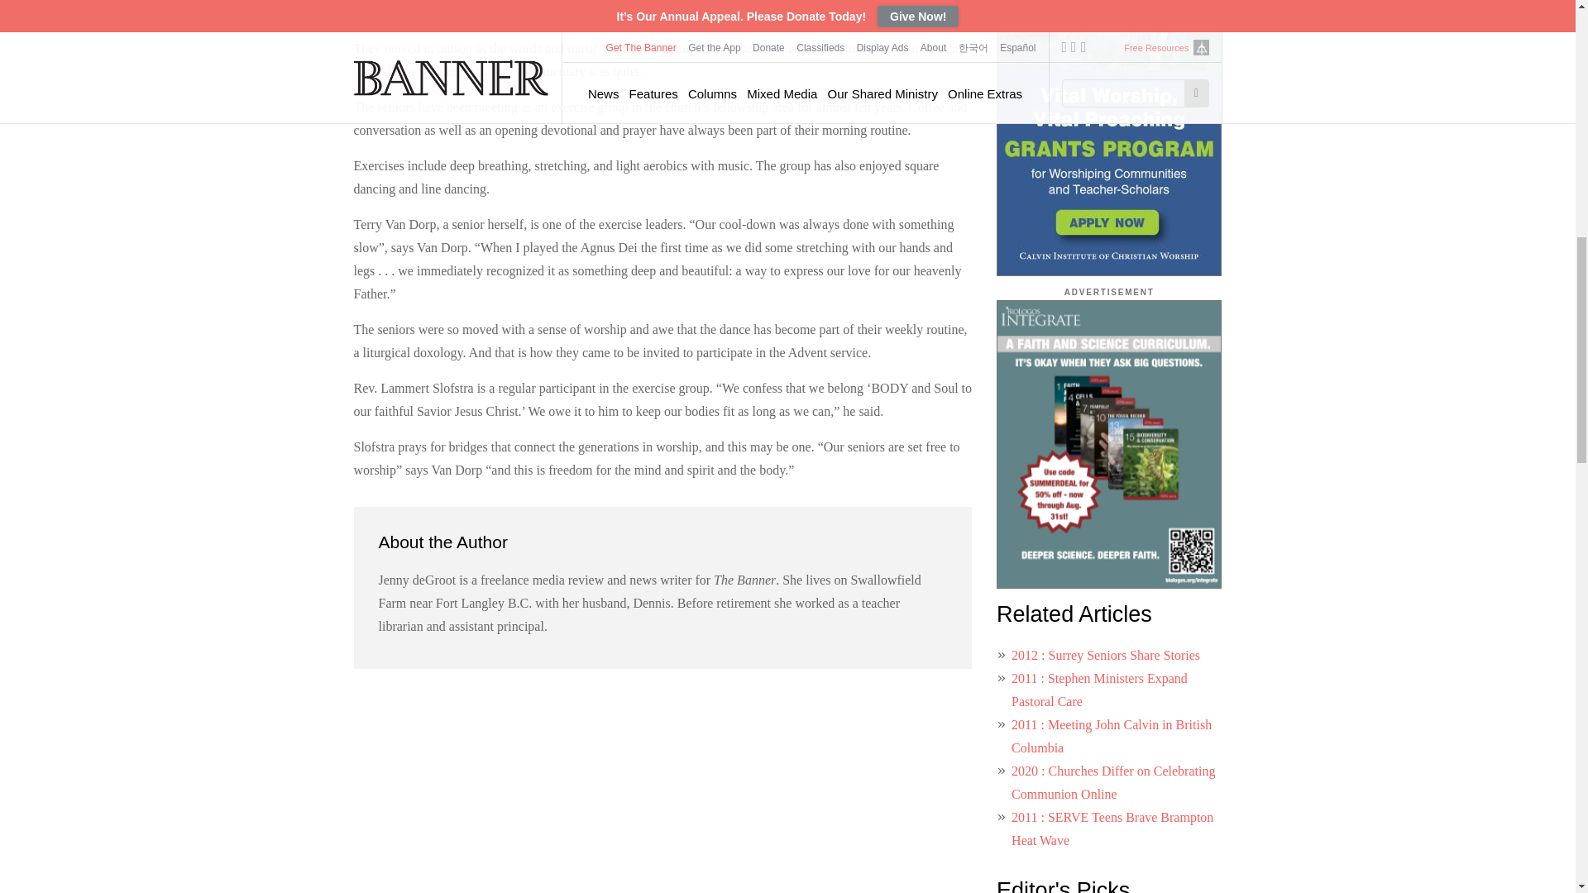 The height and width of the screenshot is (893, 1588). What do you see at coordinates (1113, 782) in the screenshot?
I see `2020 : Churches Differ on Celebrating Communion Online` at bounding box center [1113, 782].